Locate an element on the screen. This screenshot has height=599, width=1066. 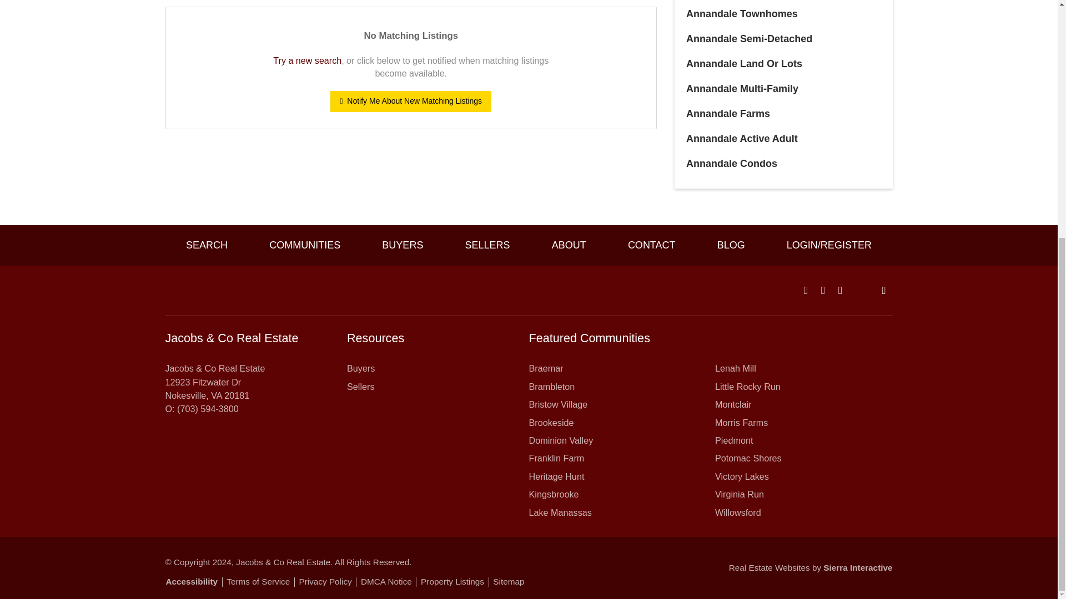
Follow us on LinkedIn is located at coordinates (884, 291).